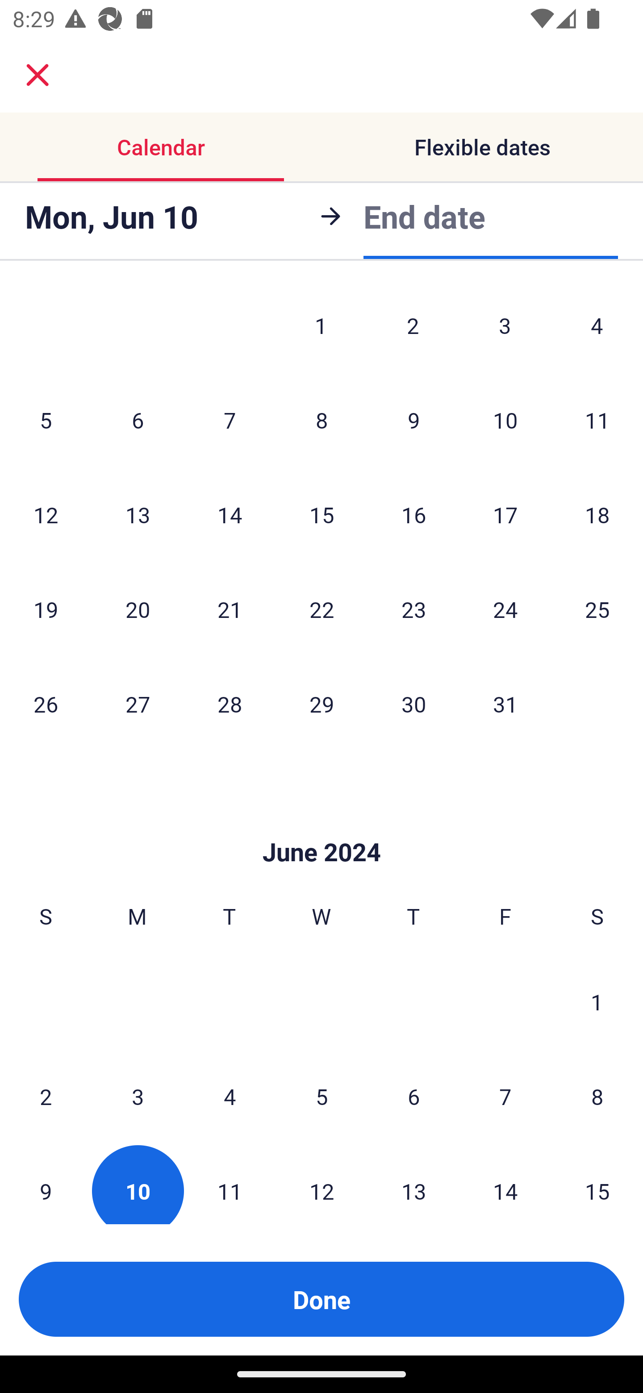 This screenshot has width=643, height=1393. Describe the element at coordinates (321, 826) in the screenshot. I see `Skip to Done` at that location.